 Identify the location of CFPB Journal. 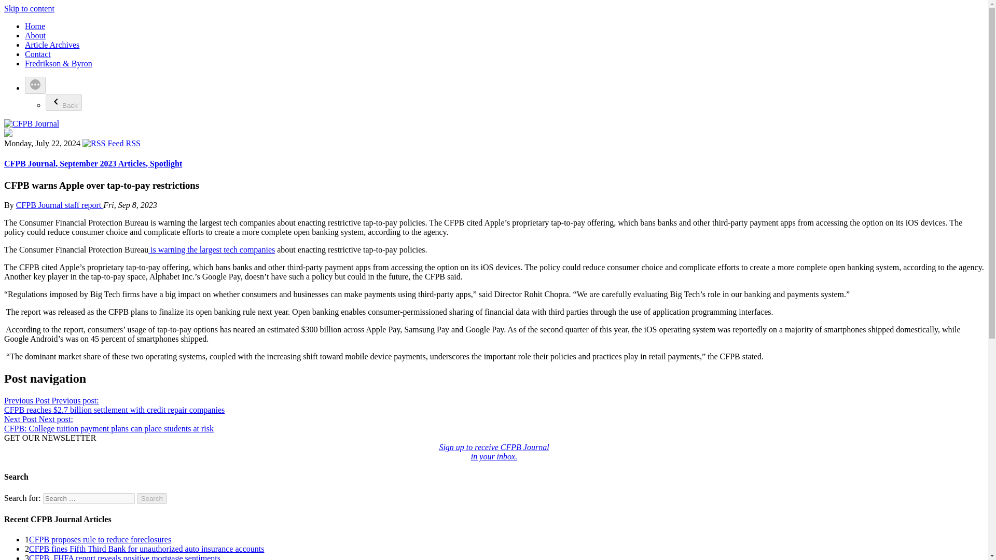
(100, 539).